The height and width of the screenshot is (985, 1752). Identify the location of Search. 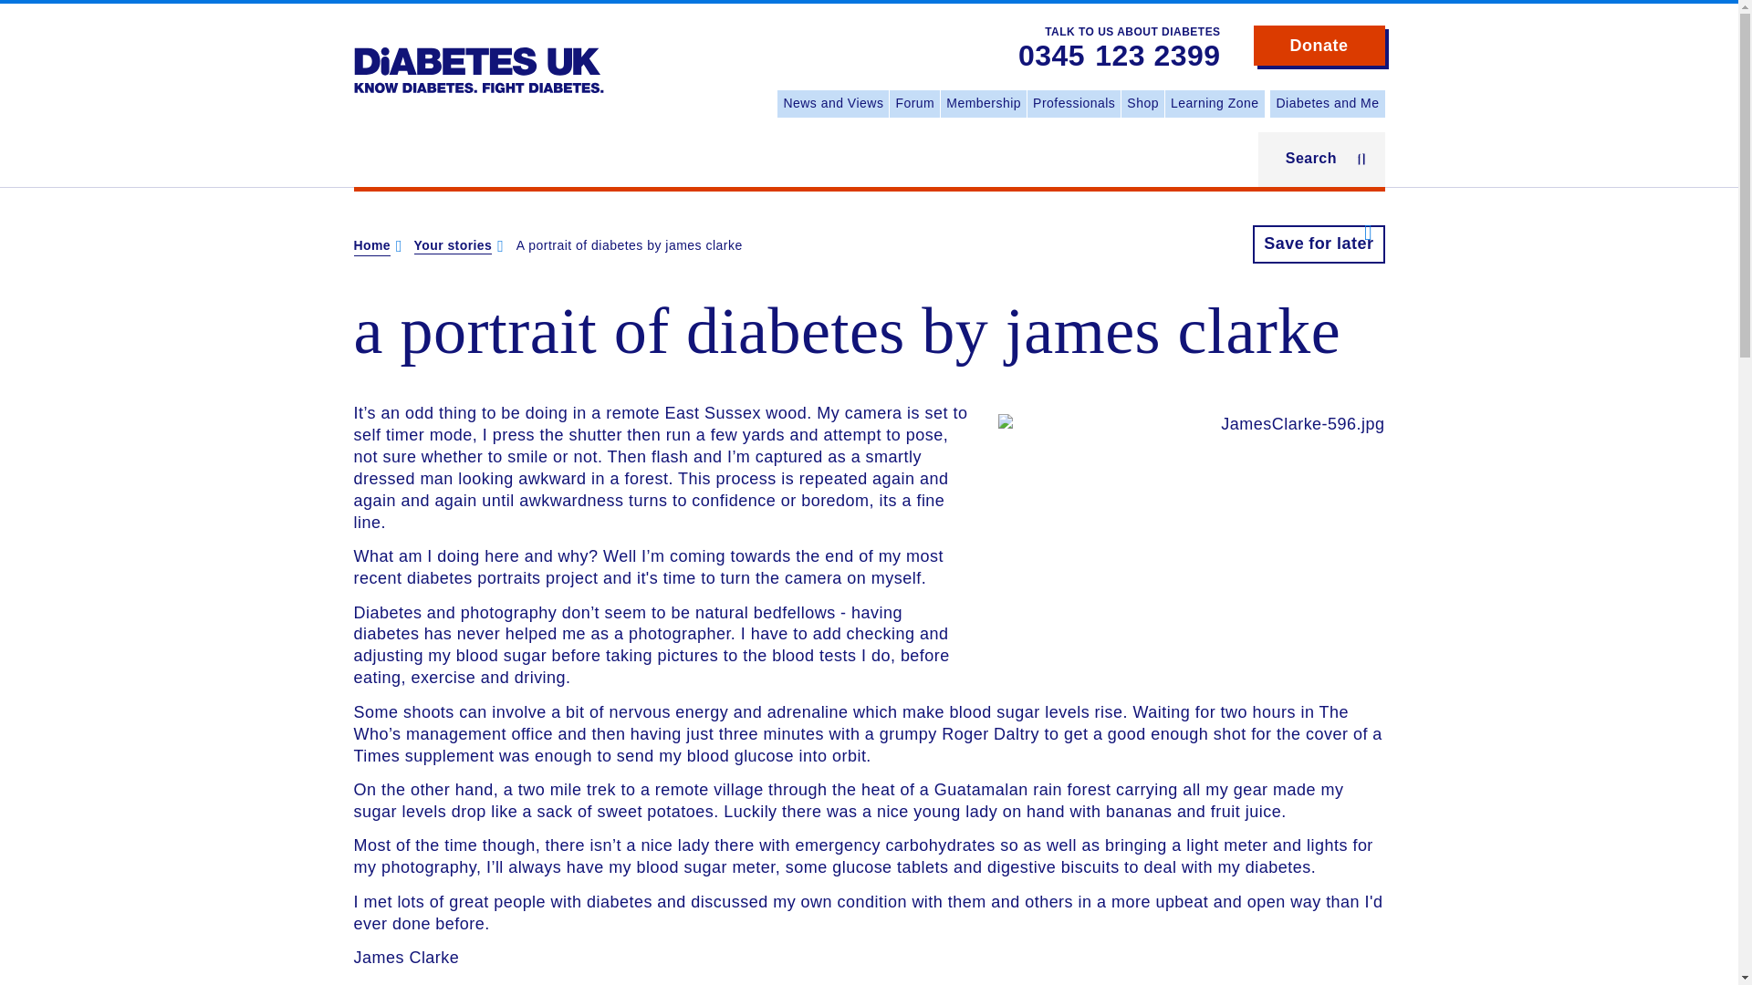
(1321, 159).